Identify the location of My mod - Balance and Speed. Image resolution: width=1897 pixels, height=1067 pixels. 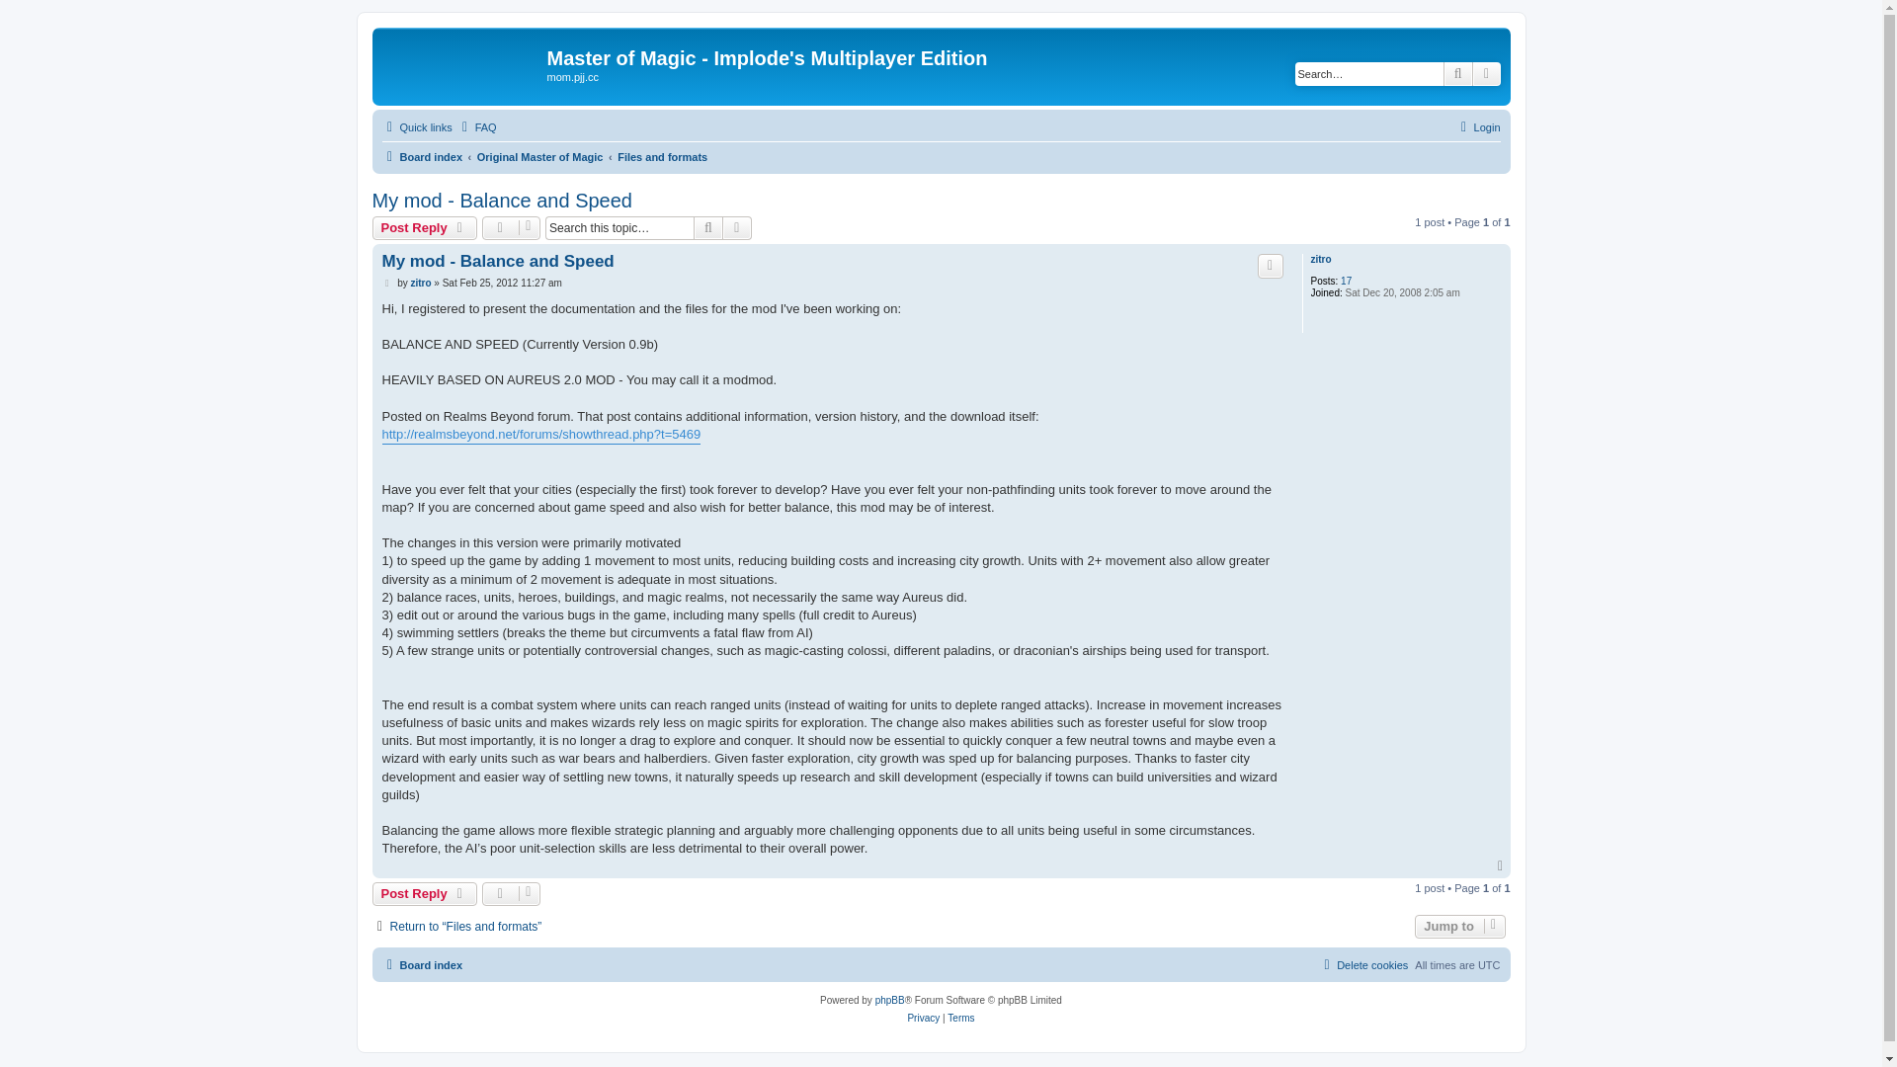
(502, 201).